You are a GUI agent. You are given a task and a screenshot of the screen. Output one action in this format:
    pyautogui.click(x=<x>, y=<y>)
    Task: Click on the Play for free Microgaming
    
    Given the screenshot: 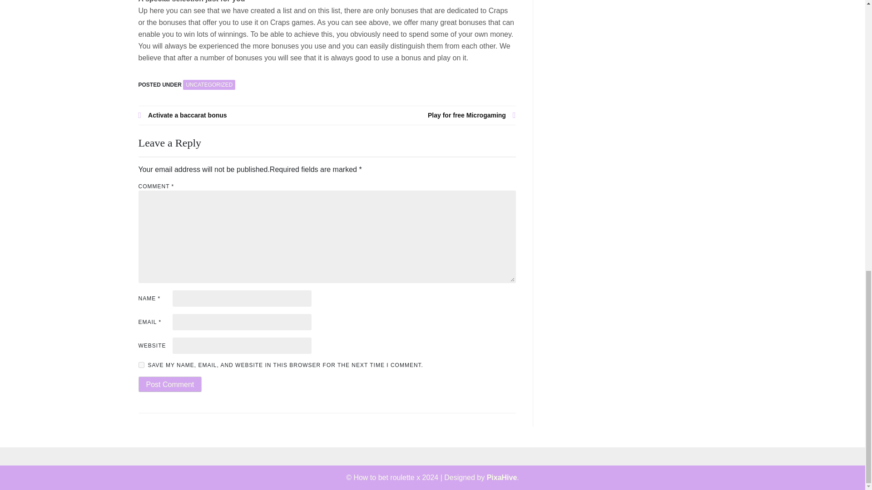 What is the action you would take?
    pyautogui.click(x=421, y=115)
    